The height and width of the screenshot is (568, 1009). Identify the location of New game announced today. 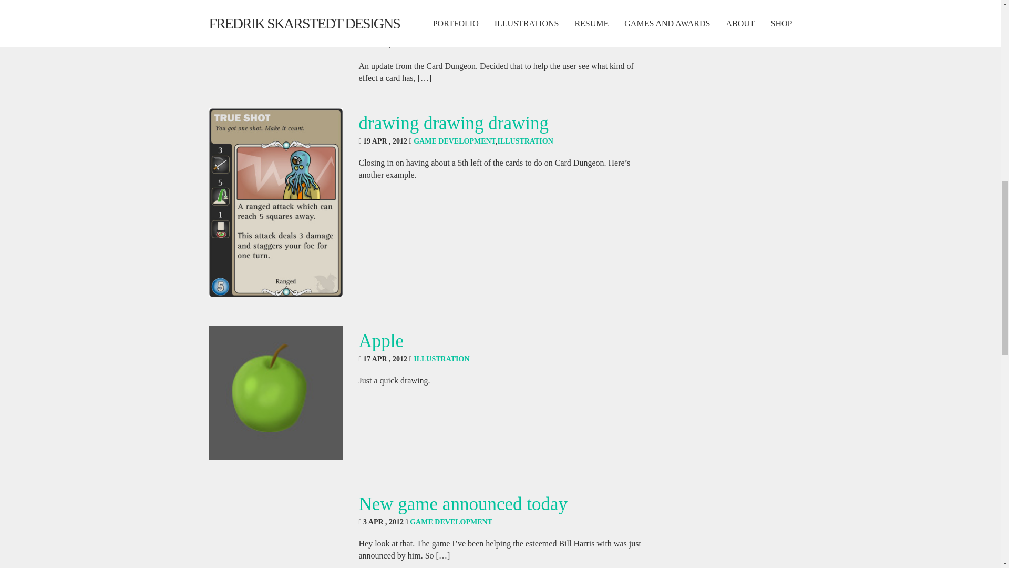
(462, 504).